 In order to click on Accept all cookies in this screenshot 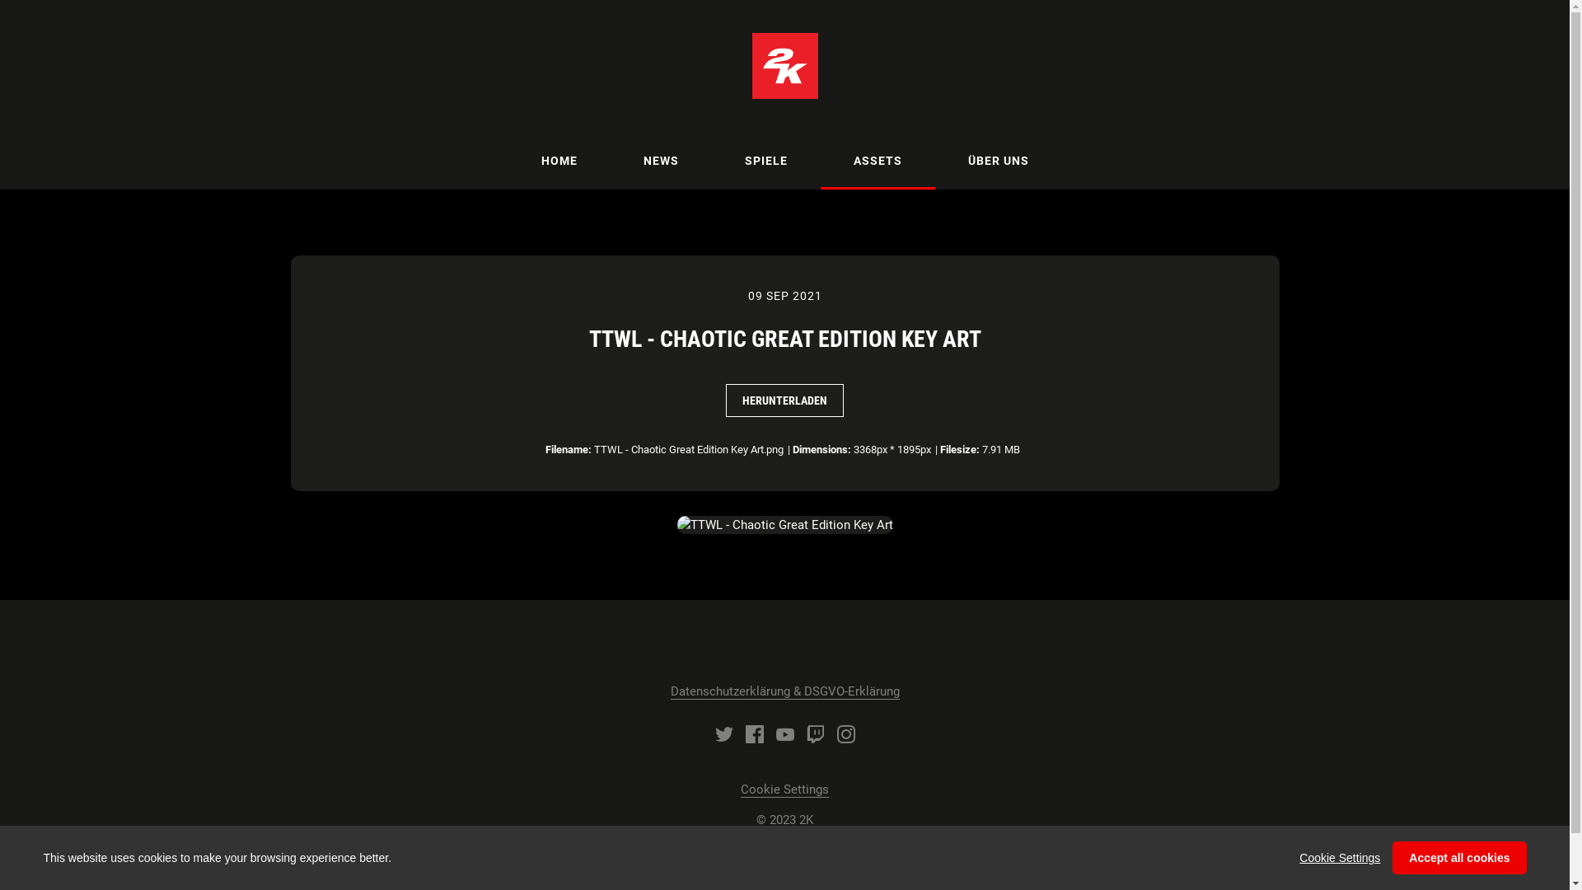, I will do `click(1459, 858)`.